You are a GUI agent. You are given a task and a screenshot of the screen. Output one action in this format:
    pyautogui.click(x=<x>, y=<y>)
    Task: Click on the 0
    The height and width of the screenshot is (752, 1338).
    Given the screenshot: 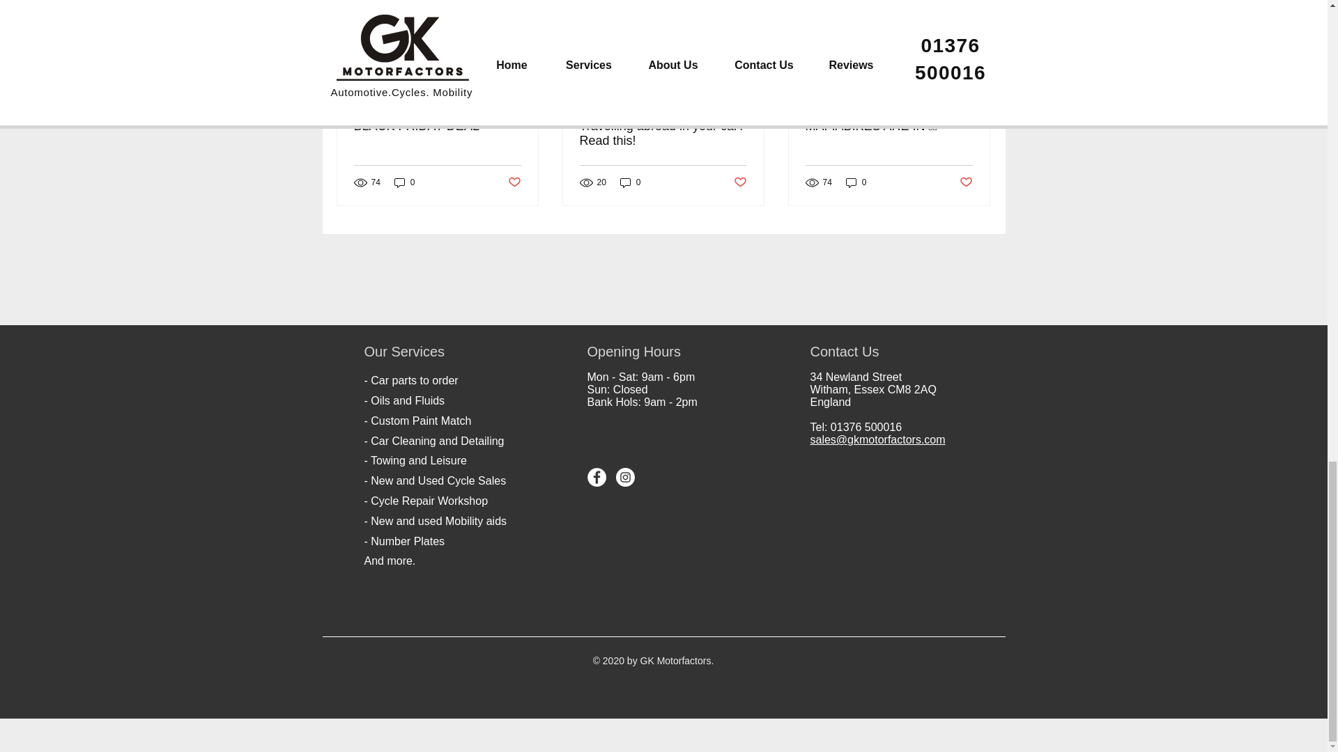 What is the action you would take?
    pyautogui.click(x=630, y=182)
    